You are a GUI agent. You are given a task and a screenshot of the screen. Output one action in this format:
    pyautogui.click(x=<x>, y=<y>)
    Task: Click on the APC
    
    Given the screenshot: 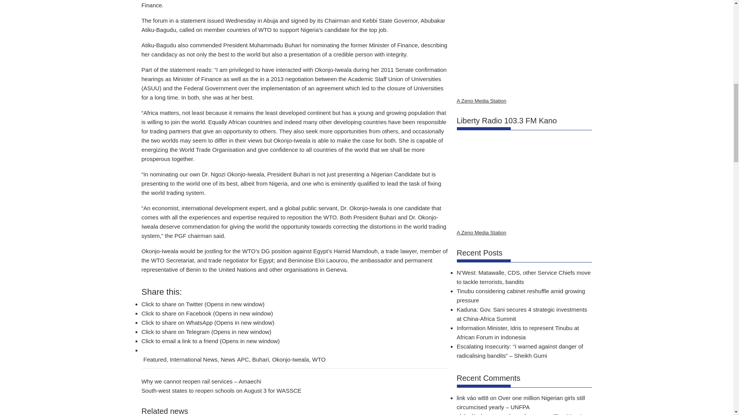 What is the action you would take?
    pyautogui.click(x=243, y=359)
    